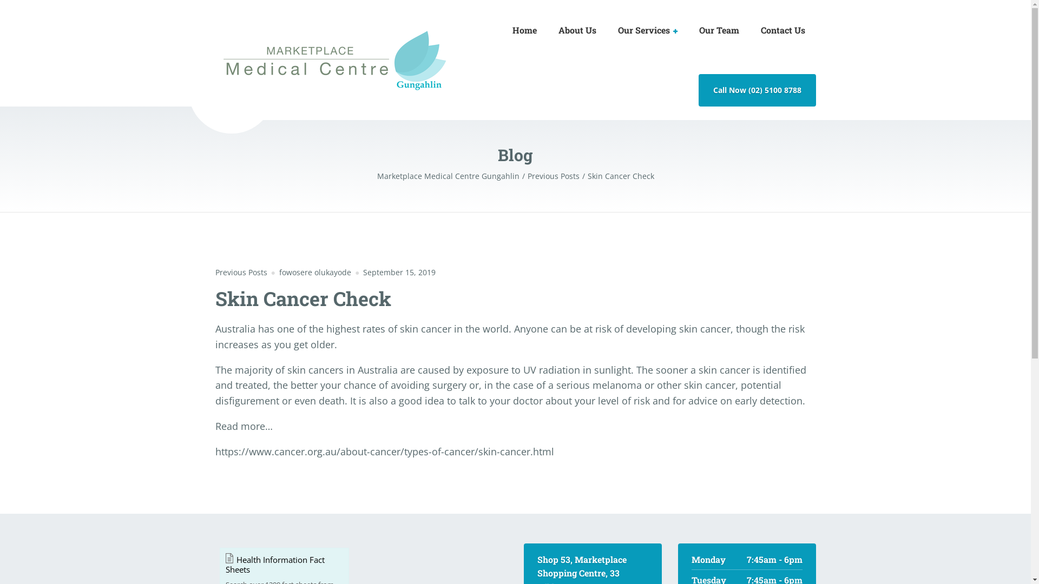 This screenshot has width=1039, height=584. What do you see at coordinates (557, 176) in the screenshot?
I see `Previous Posts` at bounding box center [557, 176].